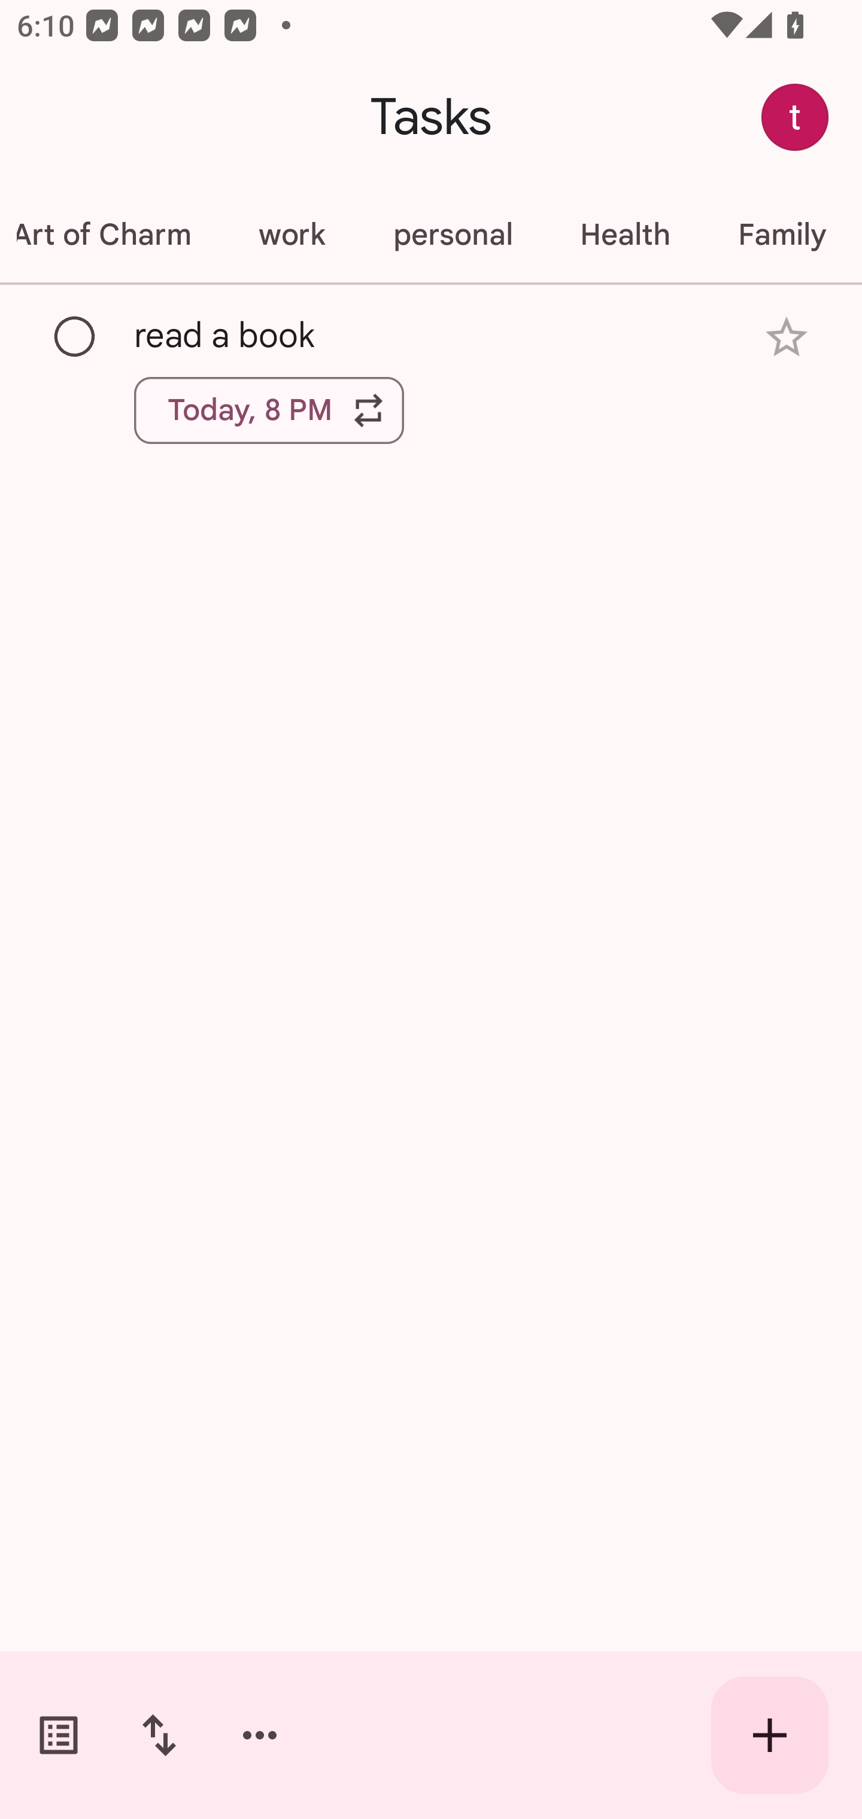  Describe the element at coordinates (292, 235) in the screenshot. I see `work` at that location.